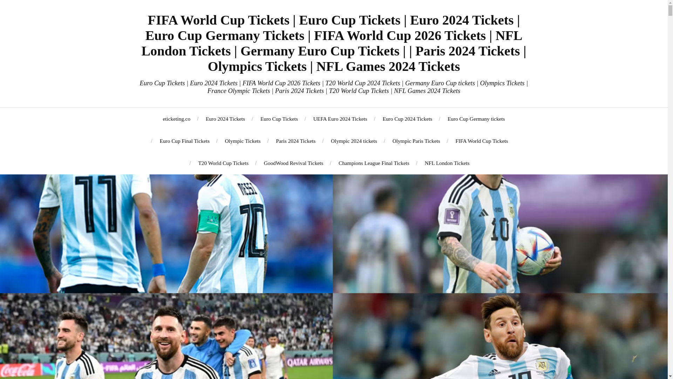 The height and width of the screenshot is (379, 673). Describe the element at coordinates (223, 163) in the screenshot. I see `T20 World Cup Tickets` at that location.